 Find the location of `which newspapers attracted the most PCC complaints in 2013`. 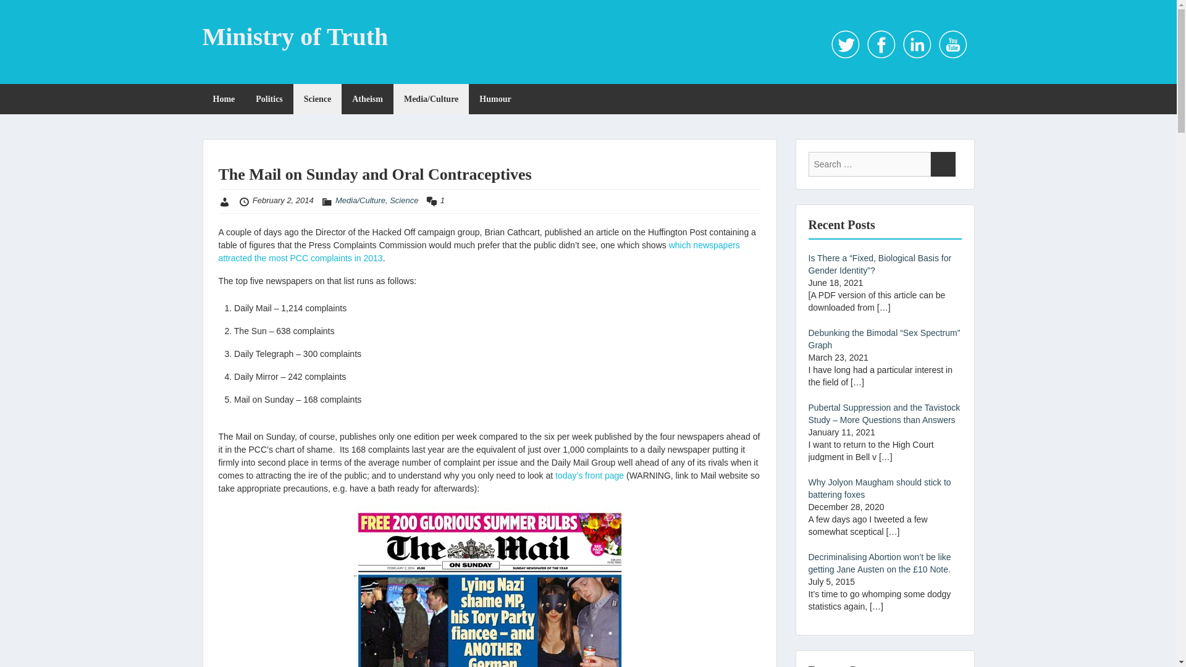

which newspapers attracted the most PCC complaints in 2013 is located at coordinates (479, 251).